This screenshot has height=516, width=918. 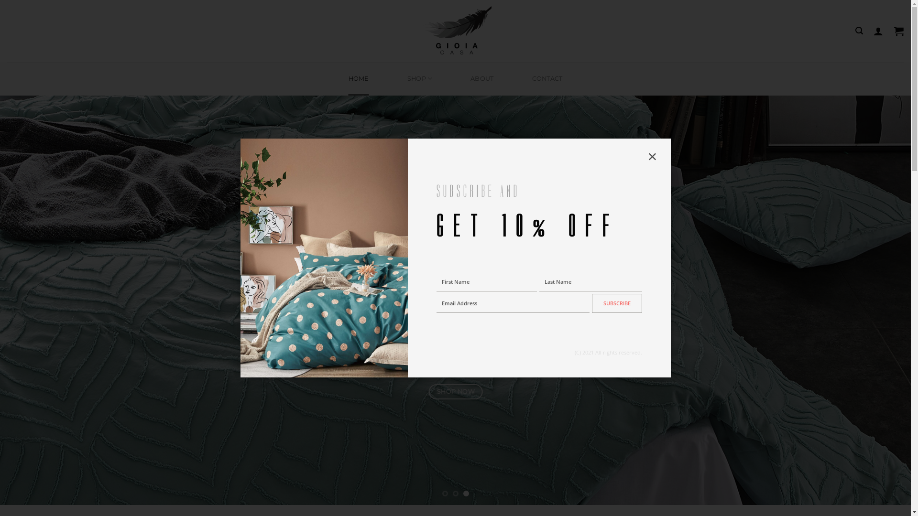 What do you see at coordinates (617, 303) in the screenshot?
I see `SUBSCRIBE` at bounding box center [617, 303].